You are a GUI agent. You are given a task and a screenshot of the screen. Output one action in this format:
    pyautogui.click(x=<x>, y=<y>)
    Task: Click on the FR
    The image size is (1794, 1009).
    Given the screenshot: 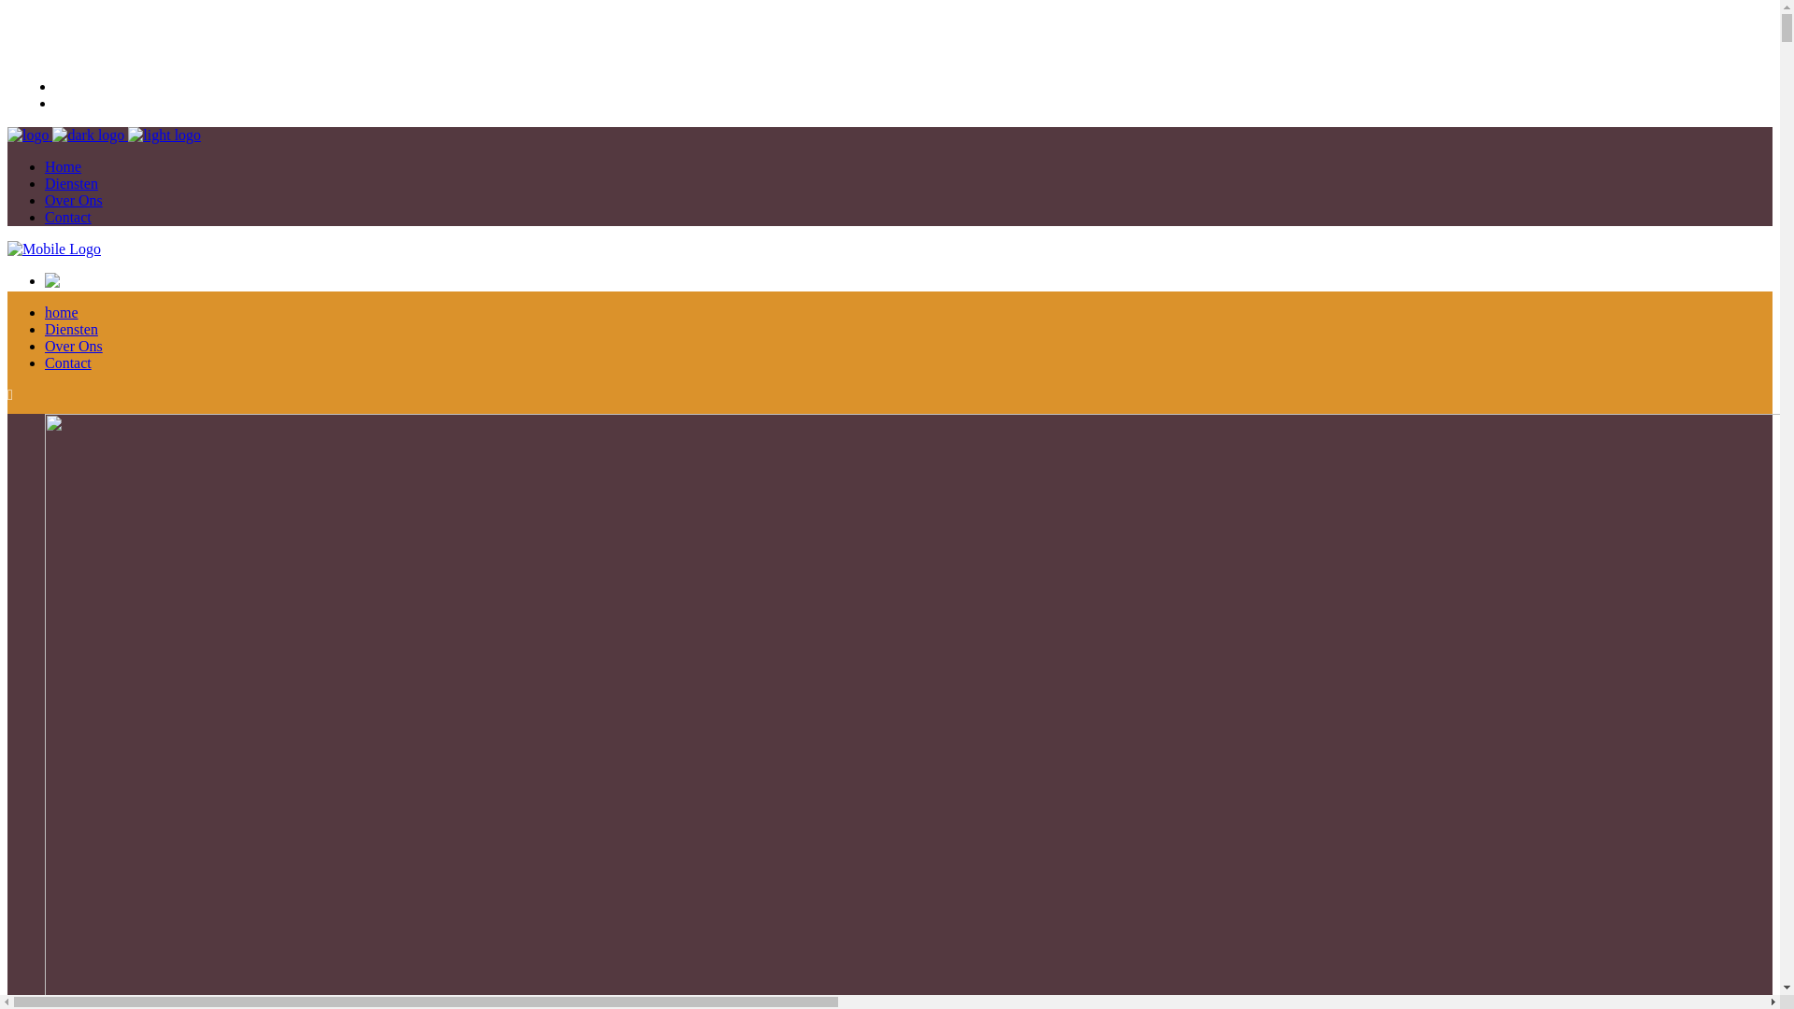 What is the action you would take?
    pyautogui.click(x=73, y=103)
    